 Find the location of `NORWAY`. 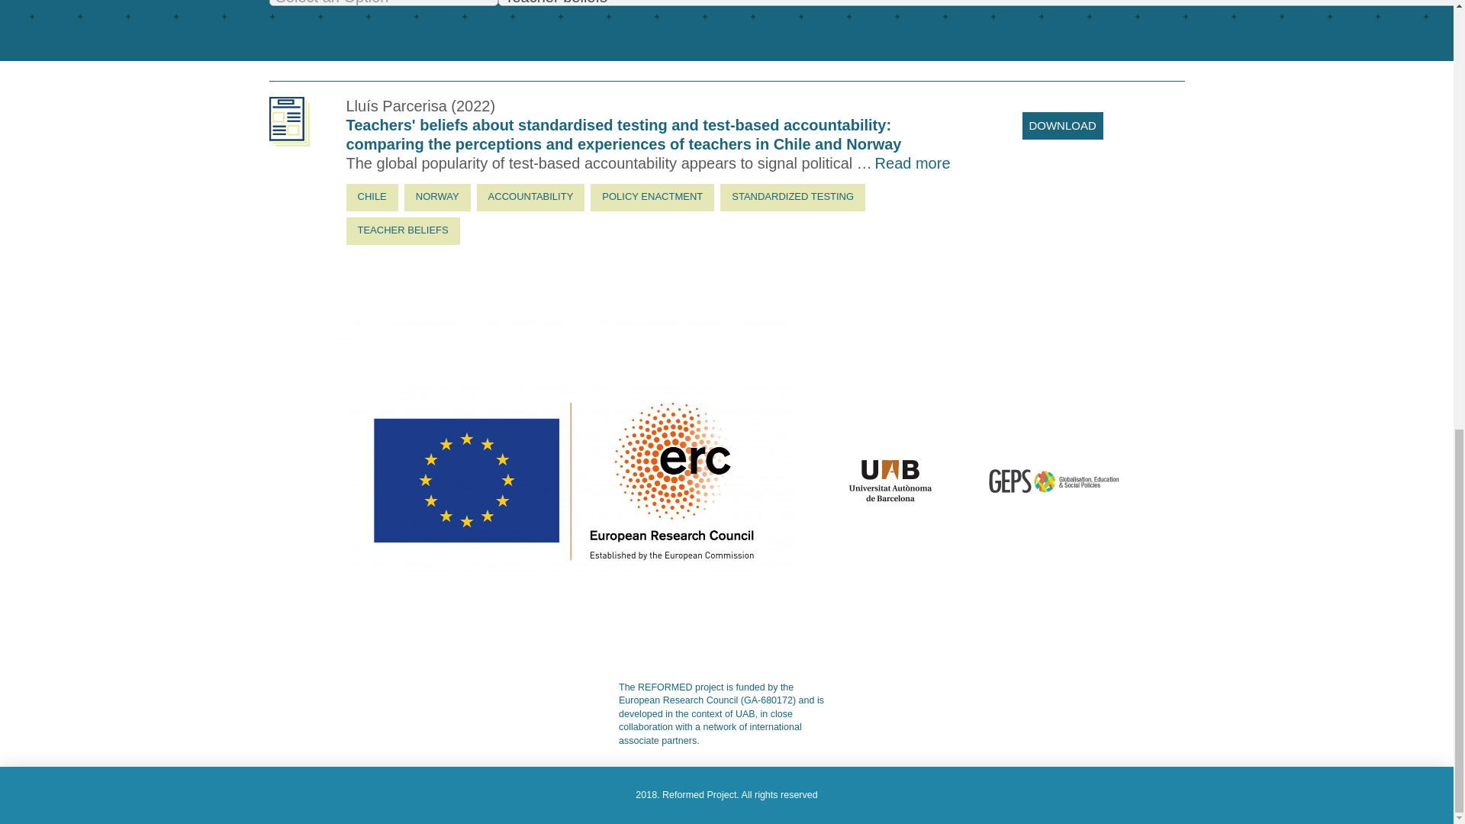

NORWAY is located at coordinates (436, 197).